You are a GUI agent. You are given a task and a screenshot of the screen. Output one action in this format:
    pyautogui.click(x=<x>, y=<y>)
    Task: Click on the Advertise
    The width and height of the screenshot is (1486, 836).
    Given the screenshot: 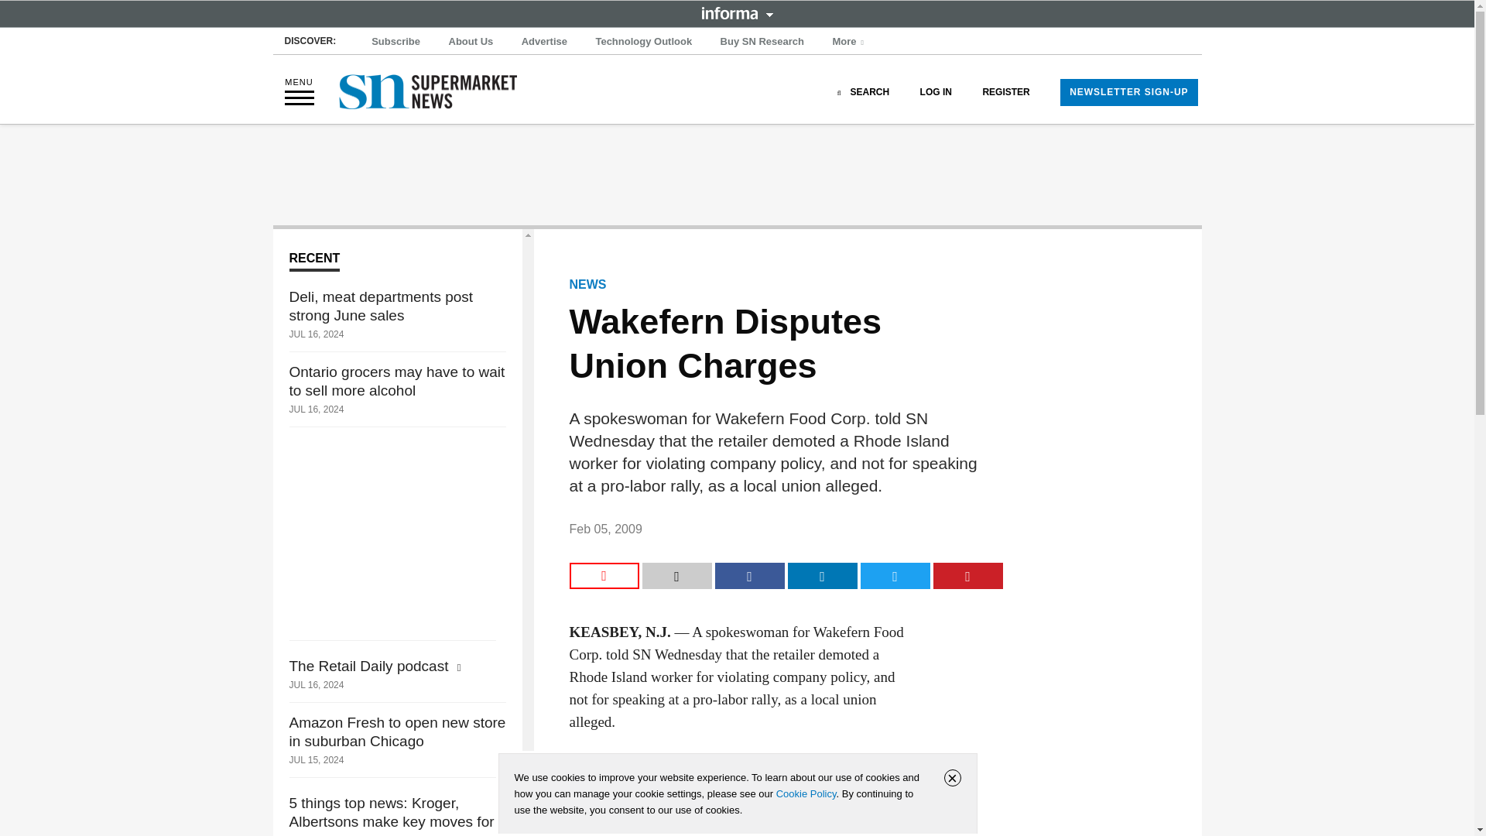 What is the action you would take?
    pyautogui.click(x=545, y=42)
    